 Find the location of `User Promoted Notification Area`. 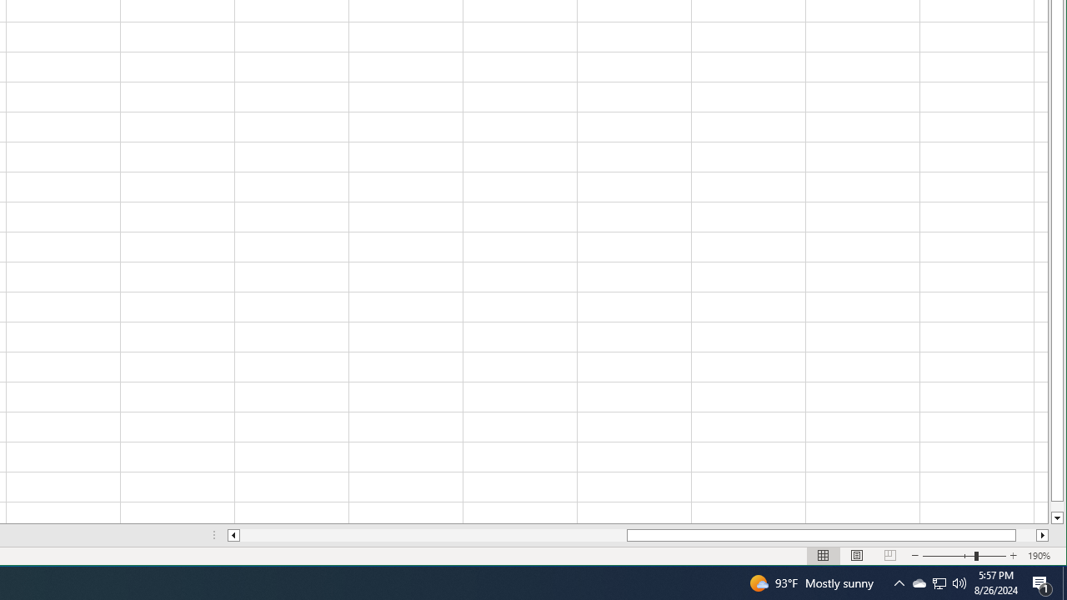

User Promoted Notification Area is located at coordinates (939, 583).